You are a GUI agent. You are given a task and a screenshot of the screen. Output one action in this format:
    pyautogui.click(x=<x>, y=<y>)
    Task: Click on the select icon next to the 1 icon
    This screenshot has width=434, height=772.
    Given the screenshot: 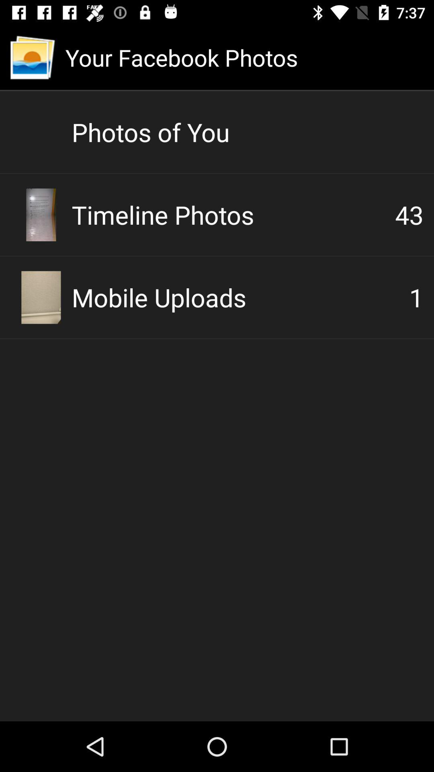 What is the action you would take?
    pyautogui.click(x=240, y=297)
    